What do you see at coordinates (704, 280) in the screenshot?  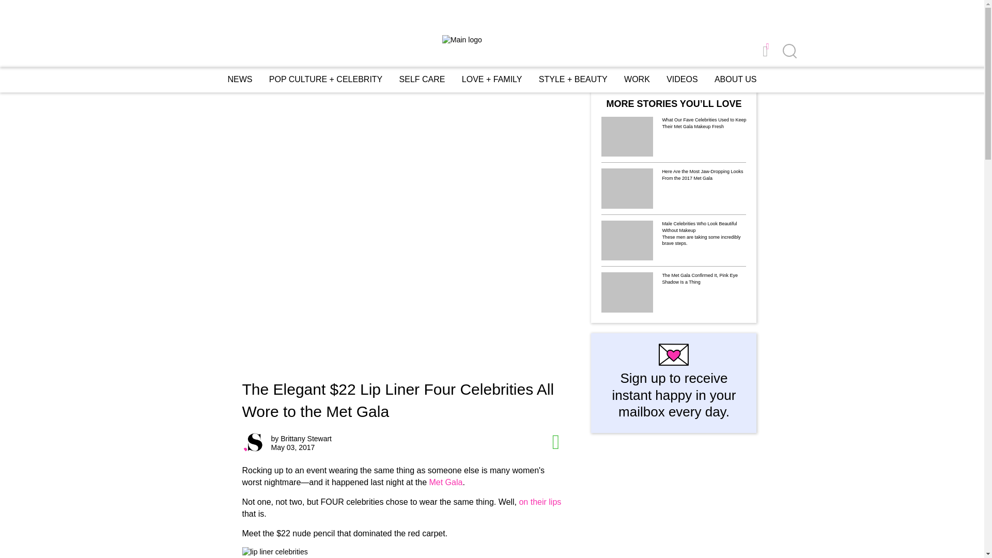 I see `The Met Gala Confirmed It, Pink Eye Shadow Is a Thing` at bounding box center [704, 280].